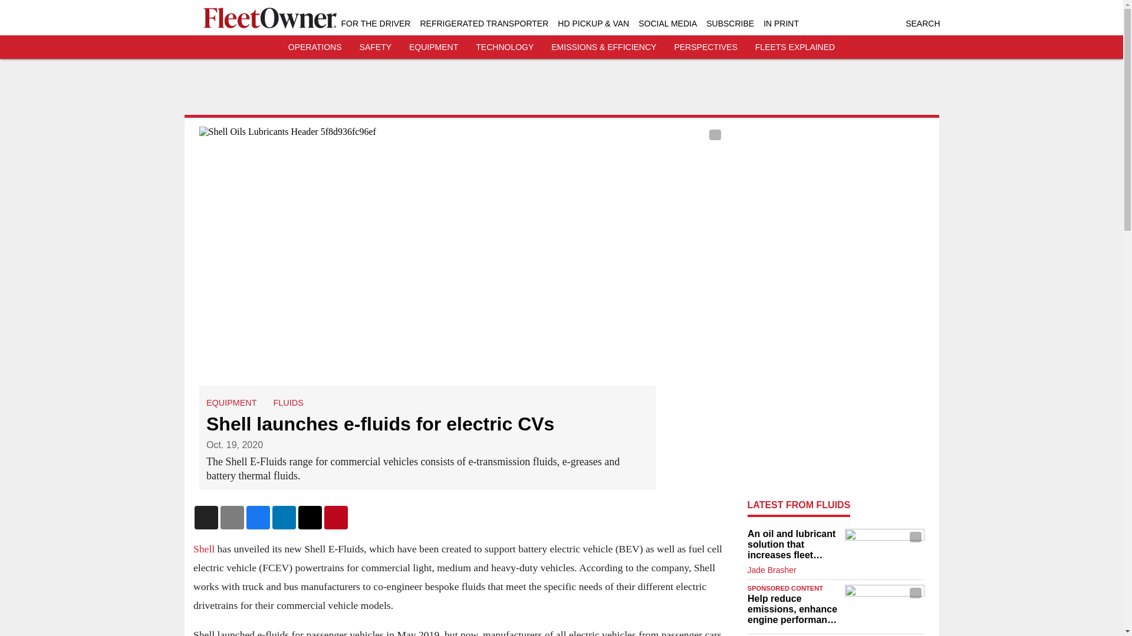  Describe the element at coordinates (204, 549) in the screenshot. I see `Shell` at that location.